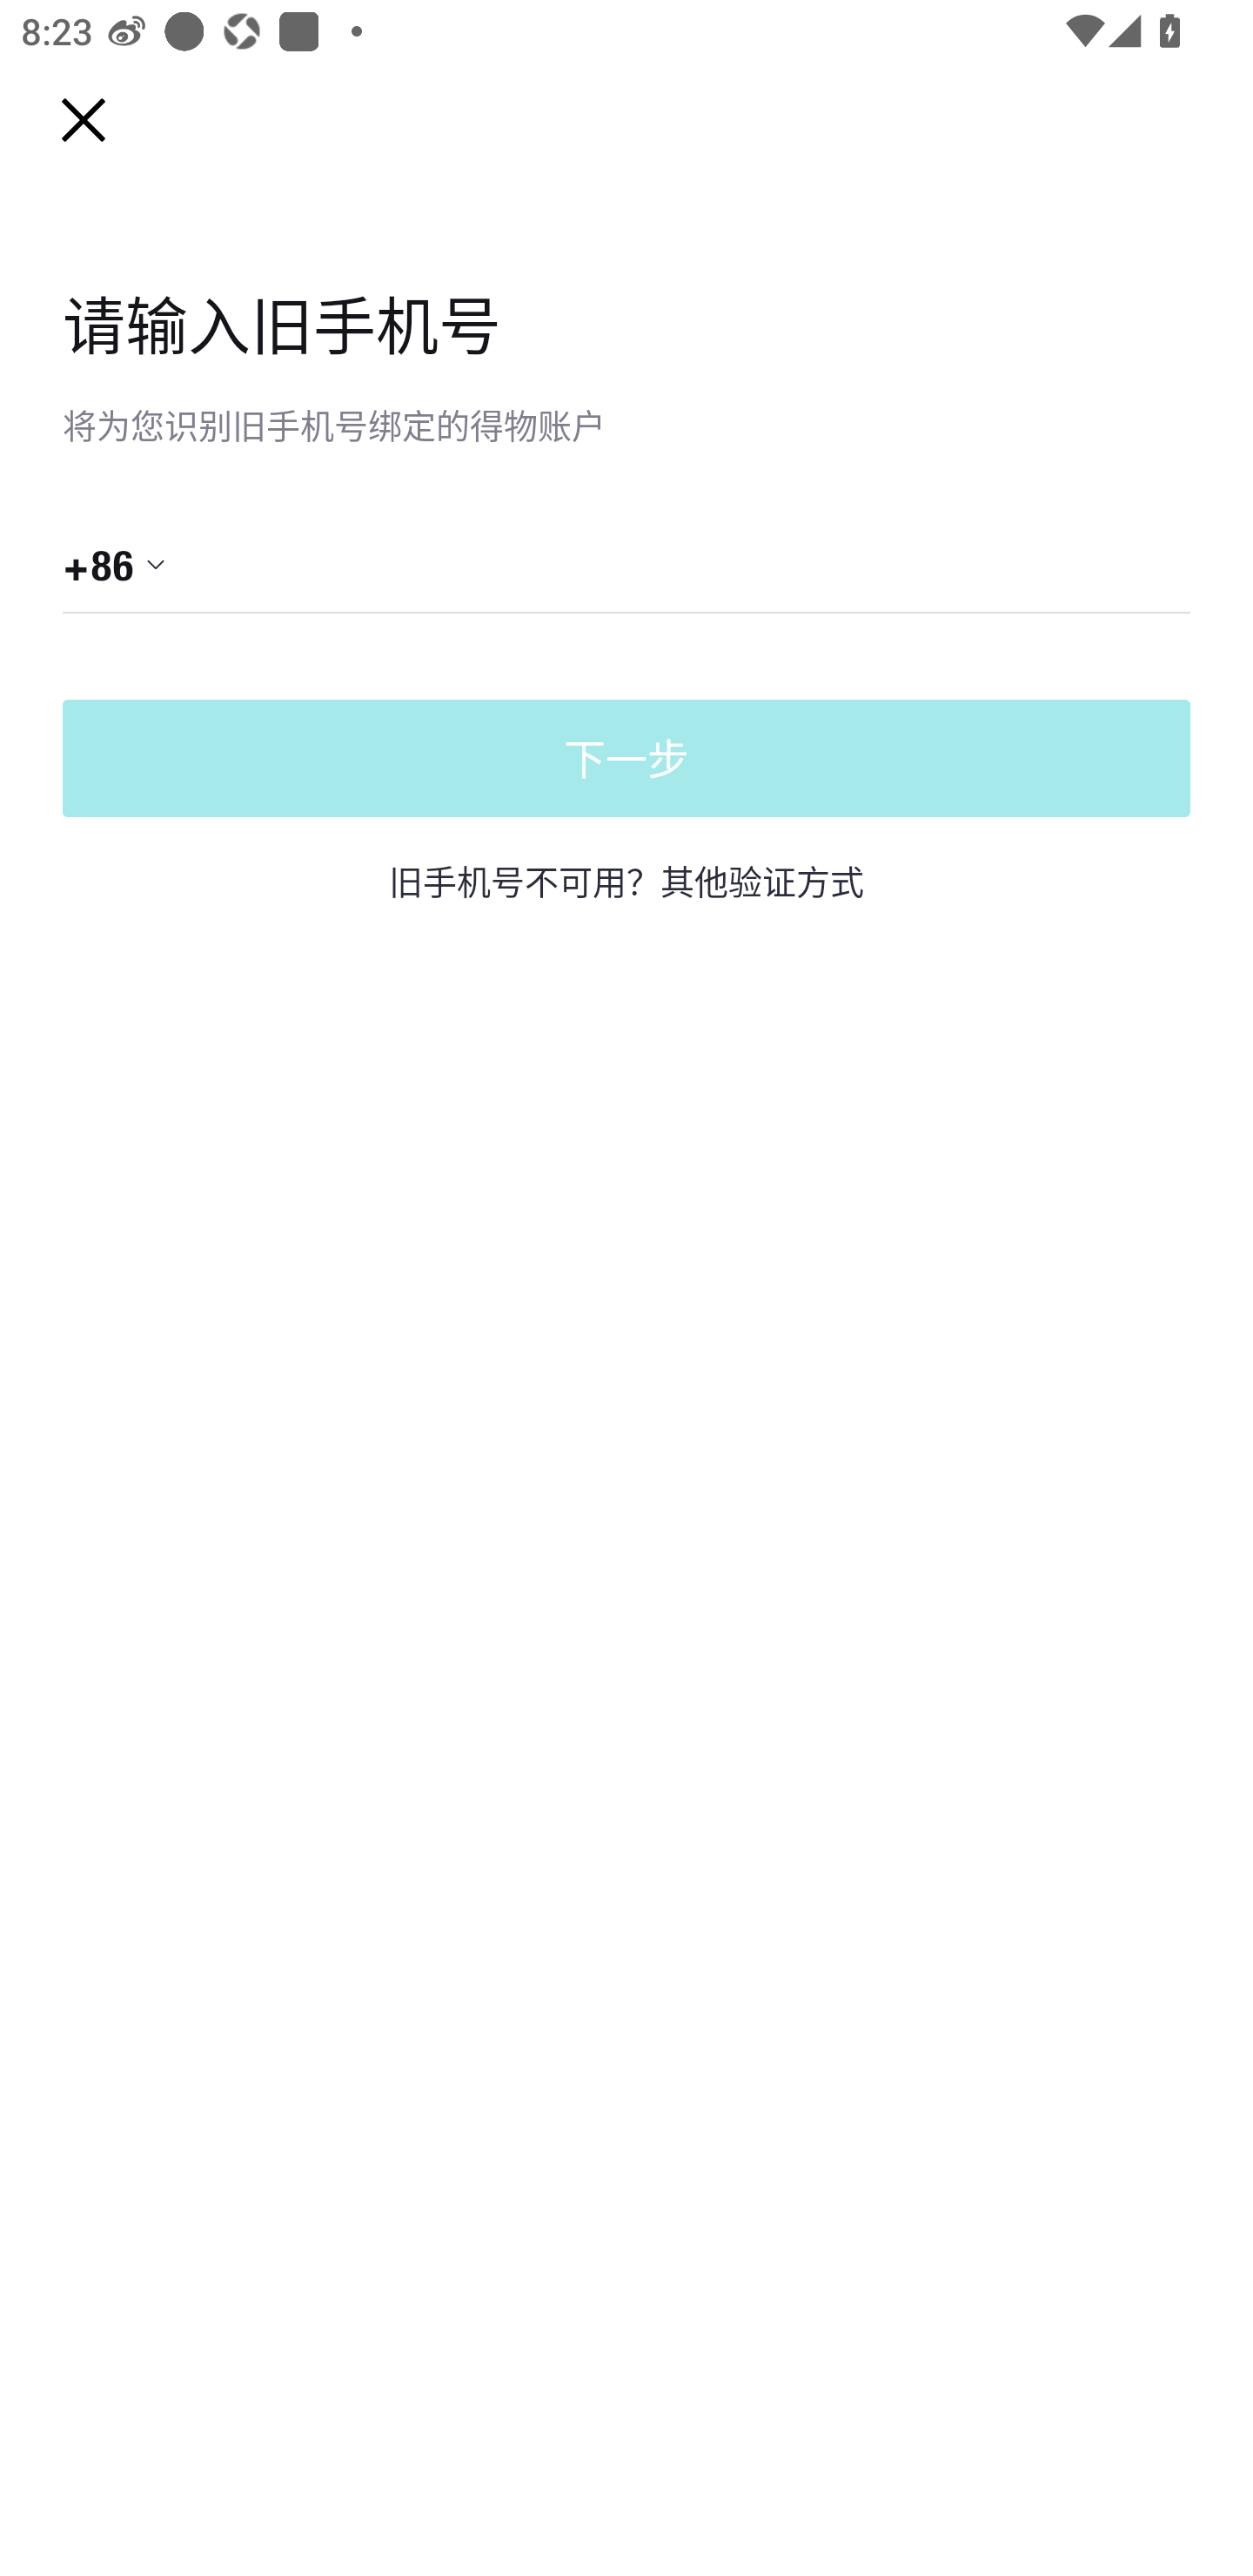 The height and width of the screenshot is (2576, 1253). Describe the element at coordinates (626, 881) in the screenshot. I see `旧手机号不可用？其他验证方式` at that location.